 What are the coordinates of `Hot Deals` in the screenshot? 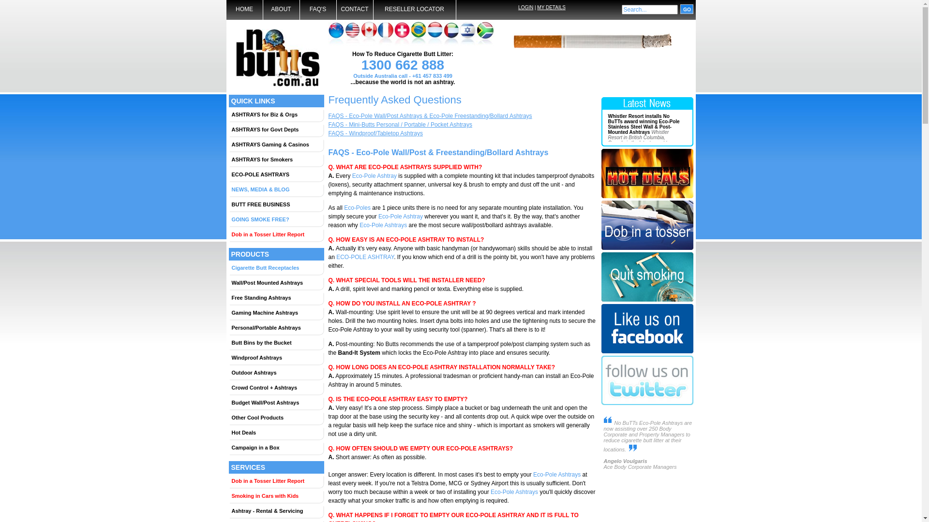 It's located at (277, 432).